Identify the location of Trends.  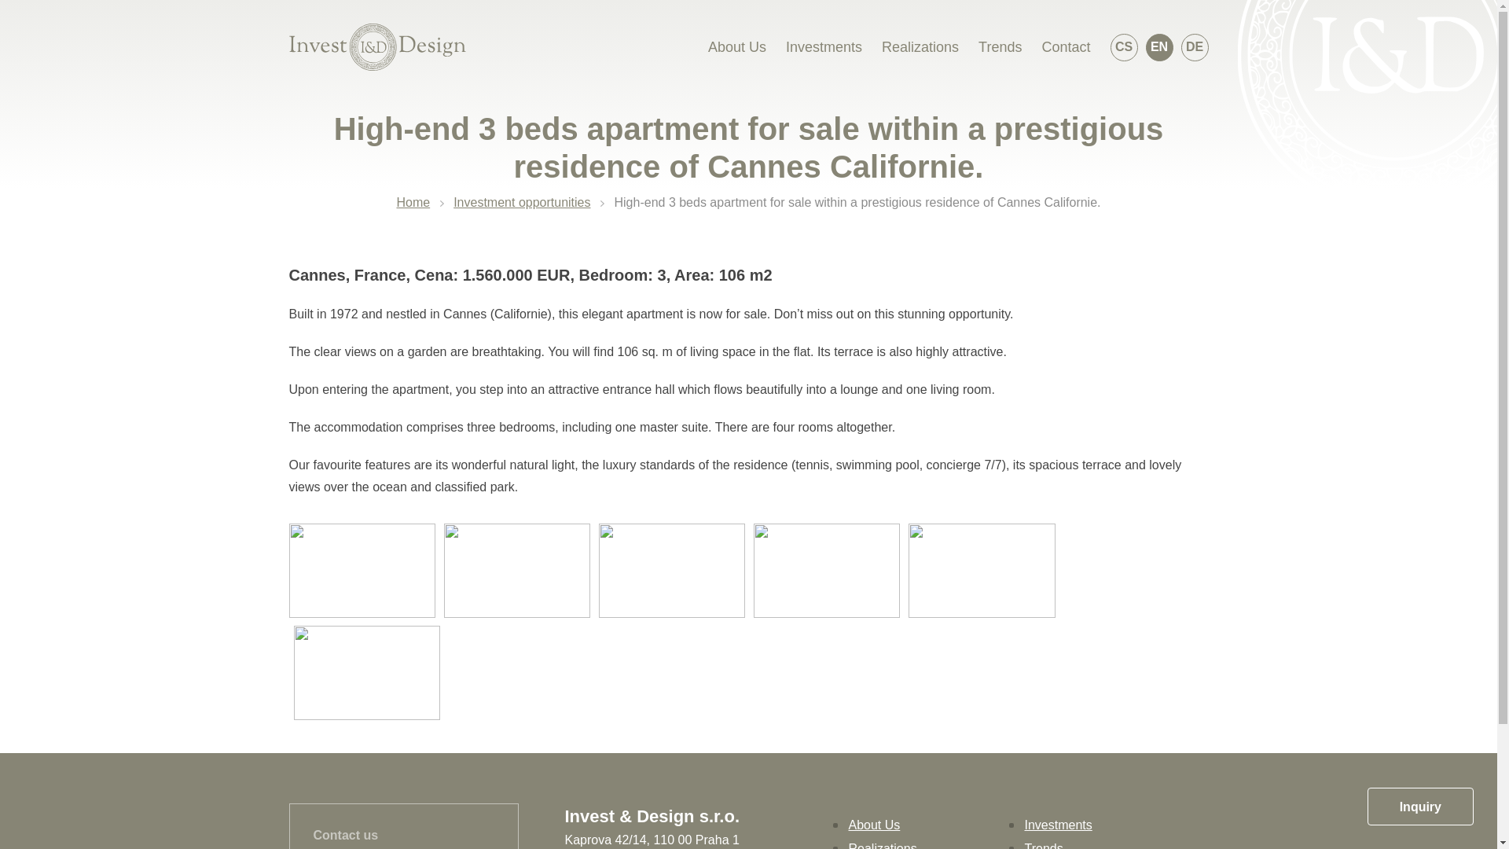
(1044, 846).